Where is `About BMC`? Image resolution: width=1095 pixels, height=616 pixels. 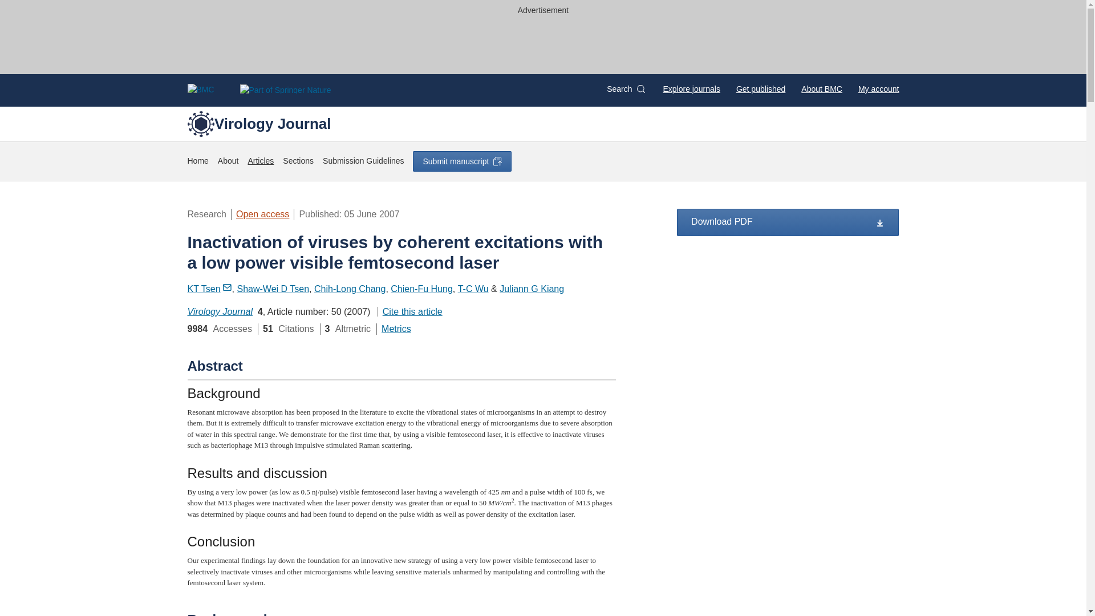
About BMC is located at coordinates (821, 89).